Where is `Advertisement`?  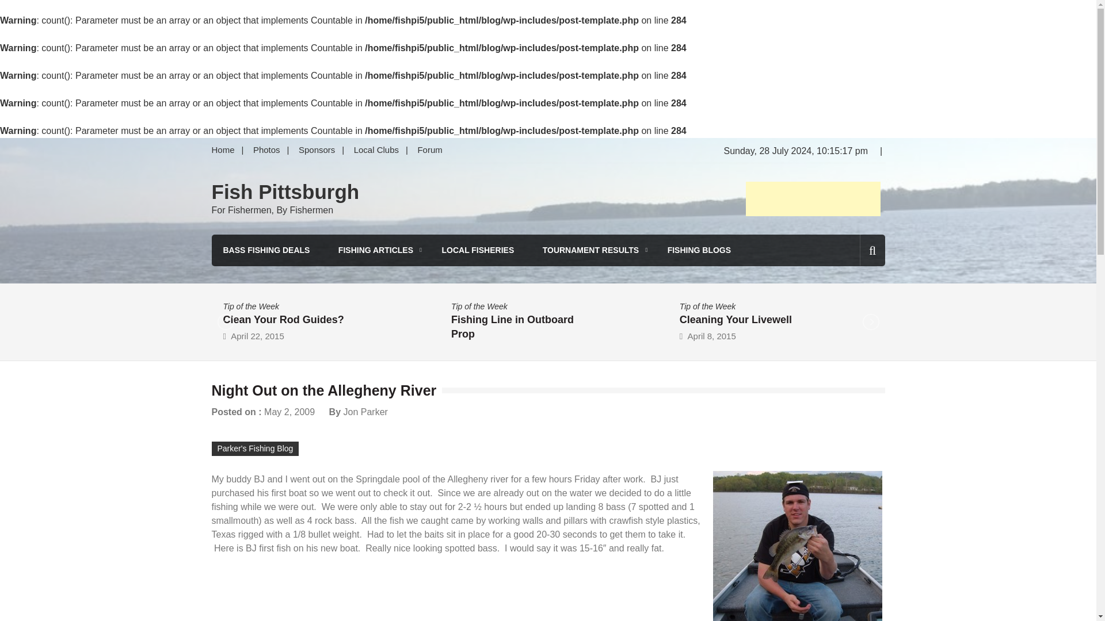
Advertisement is located at coordinates (813, 199).